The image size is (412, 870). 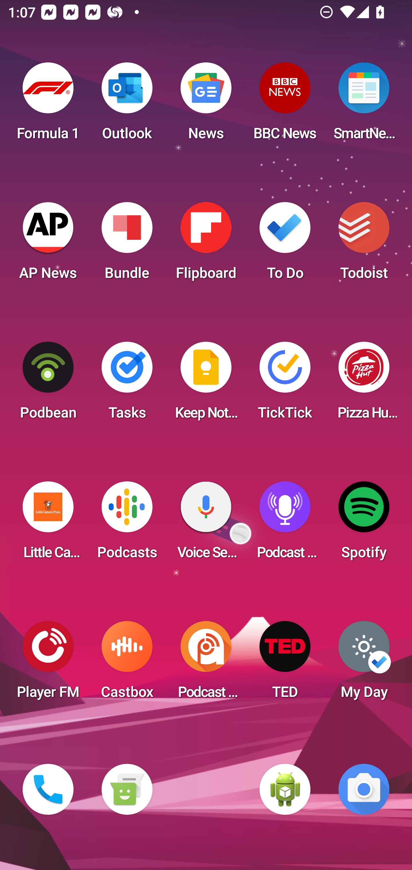 What do you see at coordinates (48, 663) in the screenshot?
I see `Player FM` at bounding box center [48, 663].